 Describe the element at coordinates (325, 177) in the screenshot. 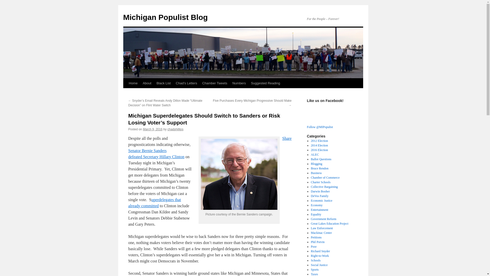

I see `Chamber of Commerce` at that location.